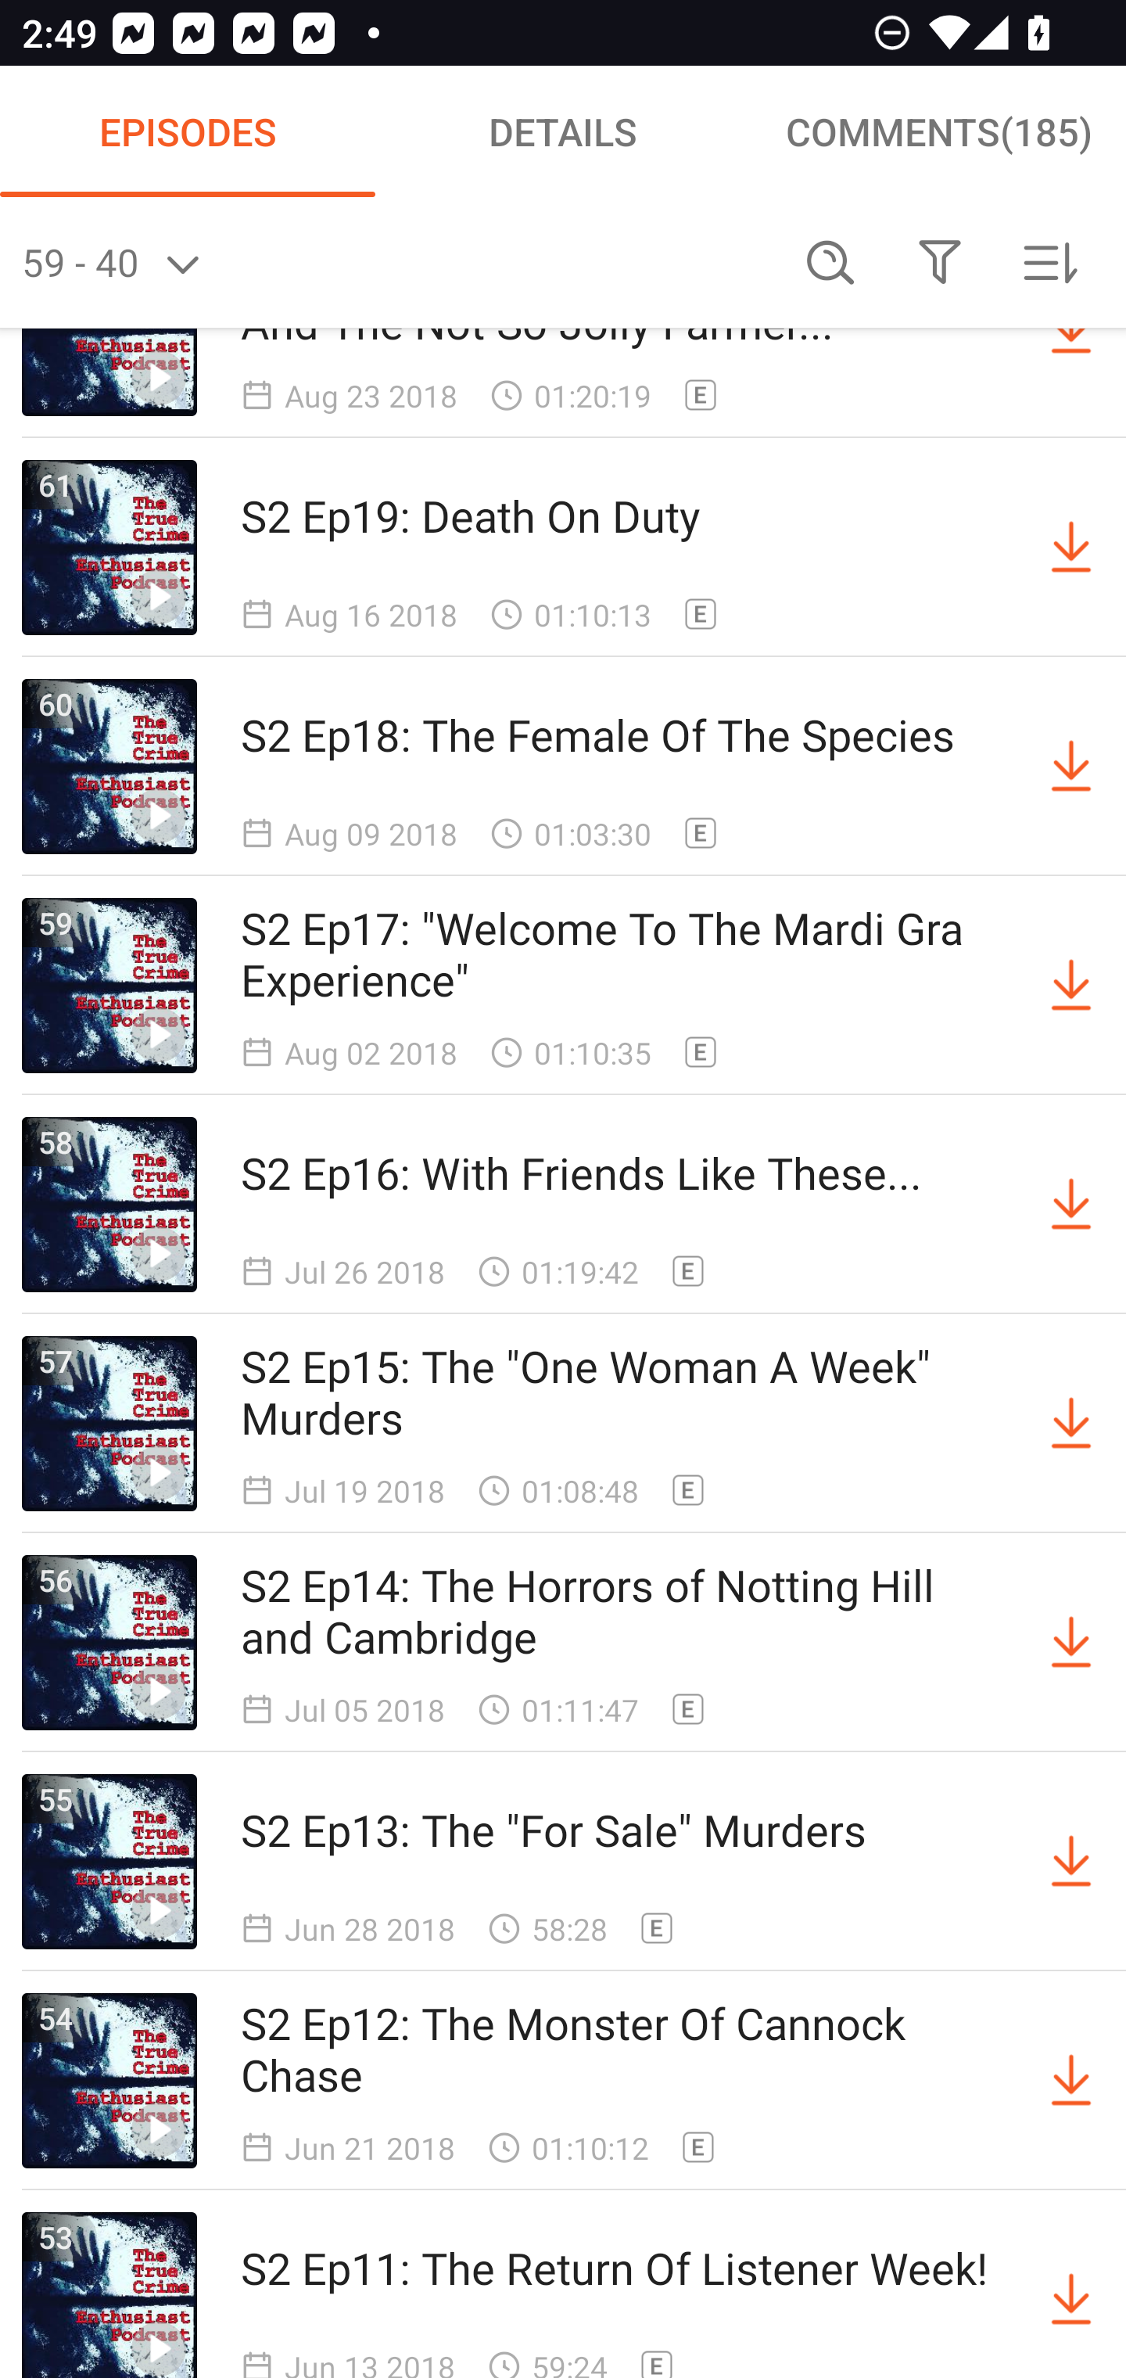 This screenshot has height=2378, width=1126. What do you see at coordinates (1071, 1643) in the screenshot?
I see `Download` at bounding box center [1071, 1643].